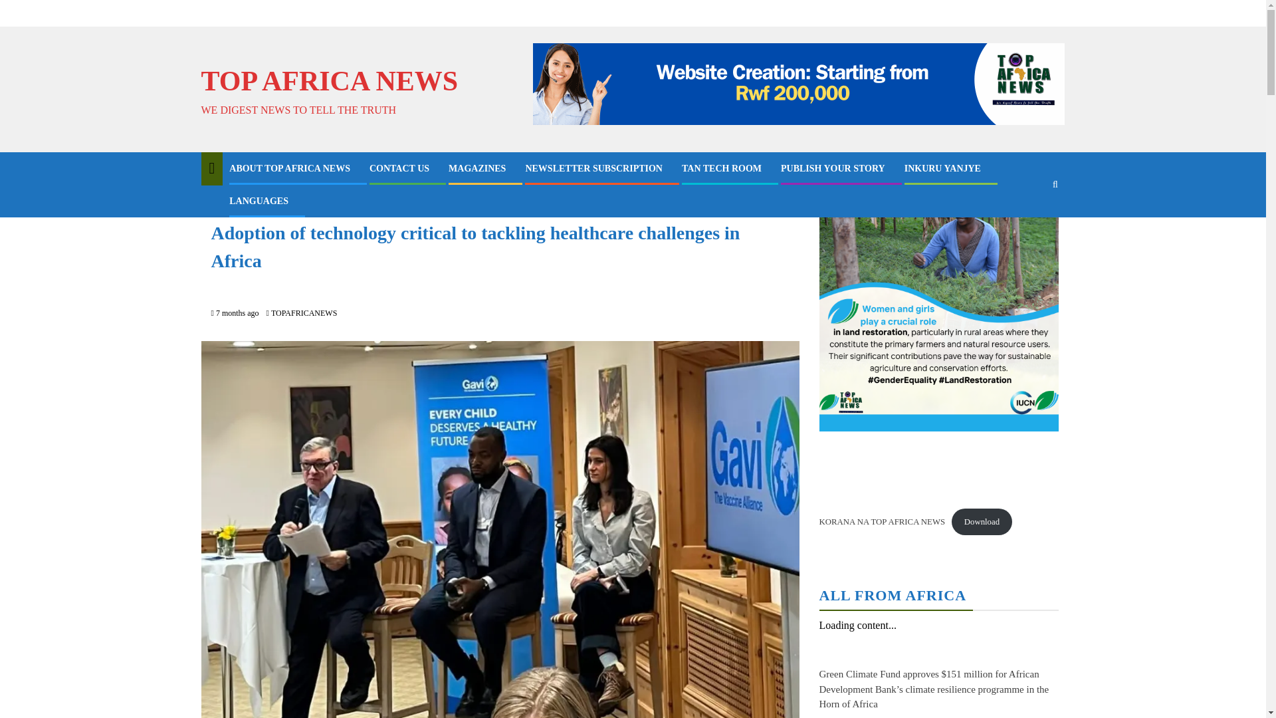 The height and width of the screenshot is (718, 1276). I want to click on TAN TECH ROOM, so click(722, 169).